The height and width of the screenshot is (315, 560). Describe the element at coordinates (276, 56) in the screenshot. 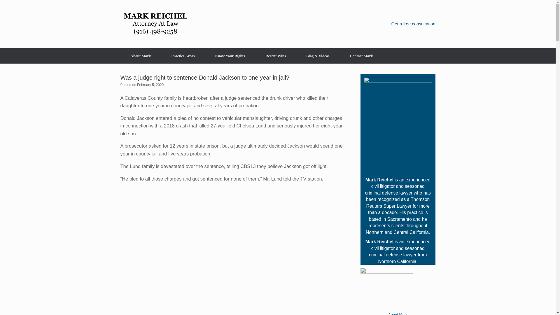

I see `Recent Wins` at that location.